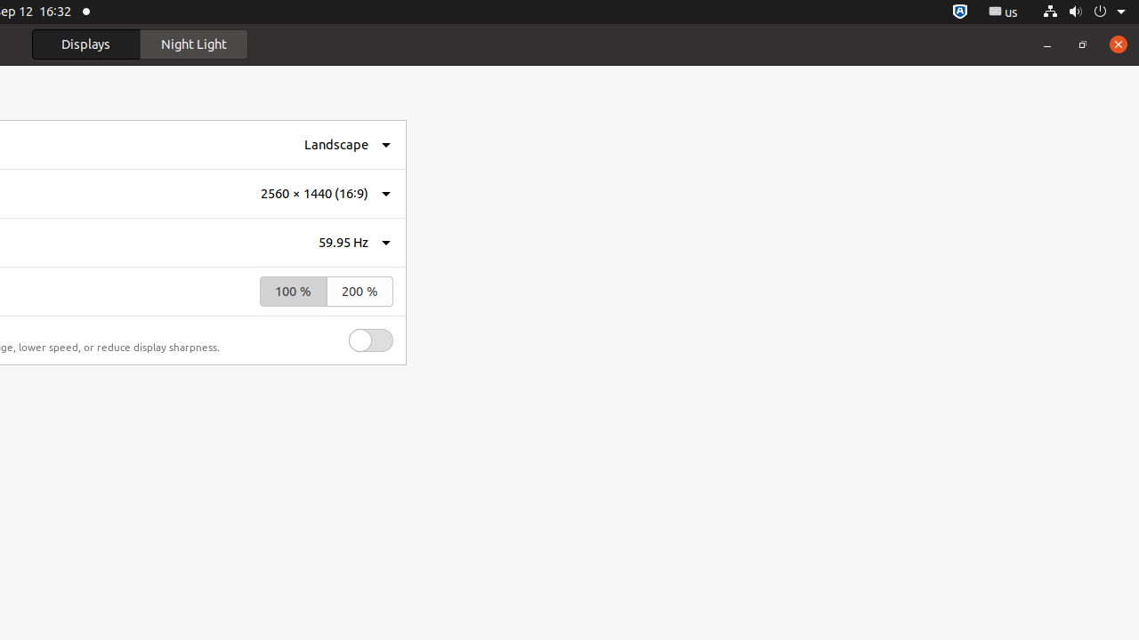 The height and width of the screenshot is (640, 1139). What do you see at coordinates (1119, 44) in the screenshot?
I see `Close` at bounding box center [1119, 44].